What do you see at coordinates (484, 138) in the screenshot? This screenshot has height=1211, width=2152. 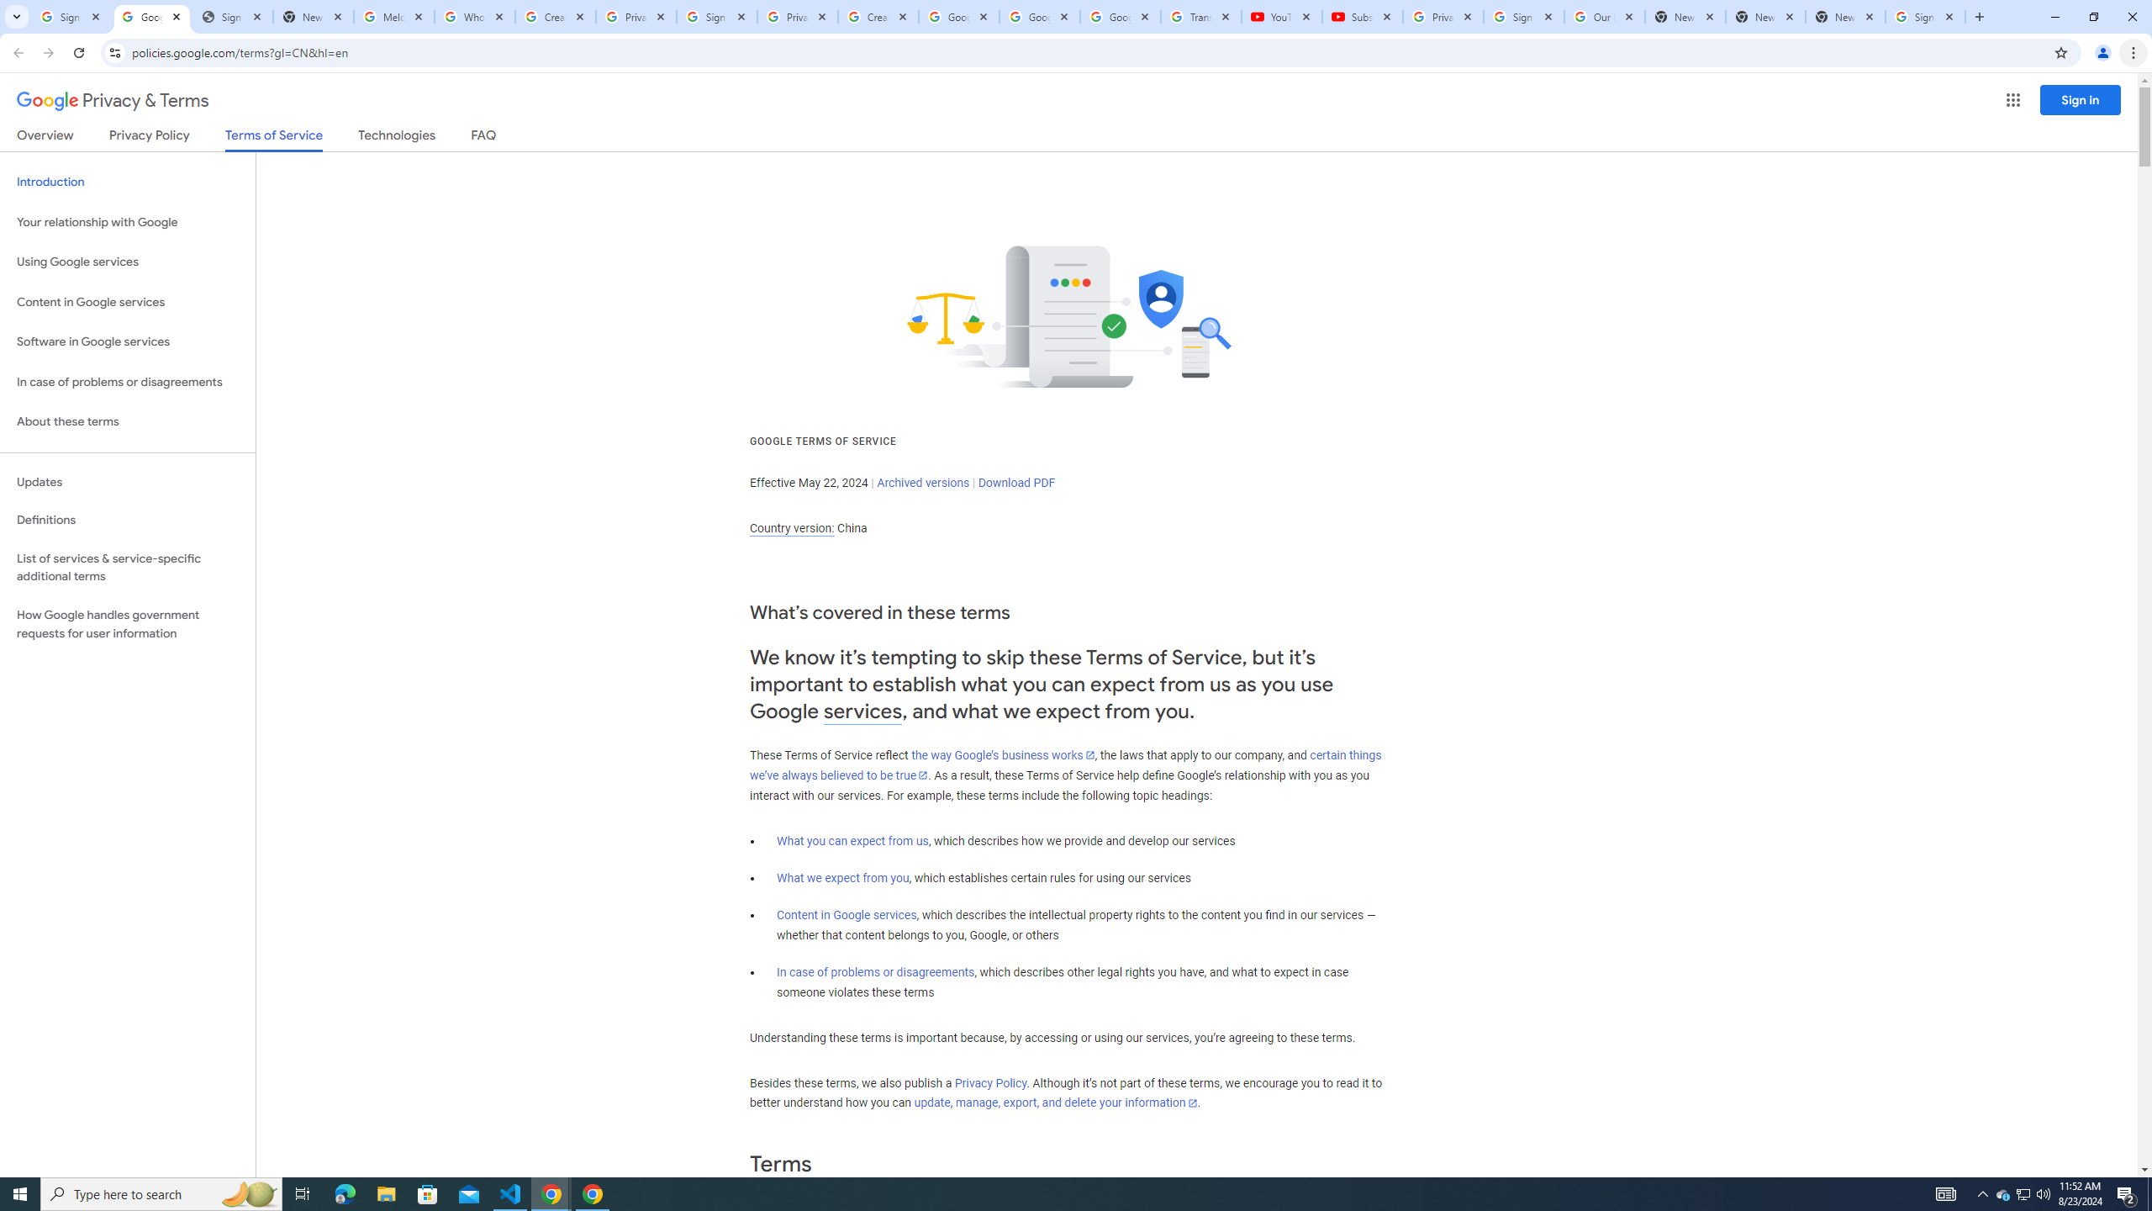 I see `FAQ` at bounding box center [484, 138].